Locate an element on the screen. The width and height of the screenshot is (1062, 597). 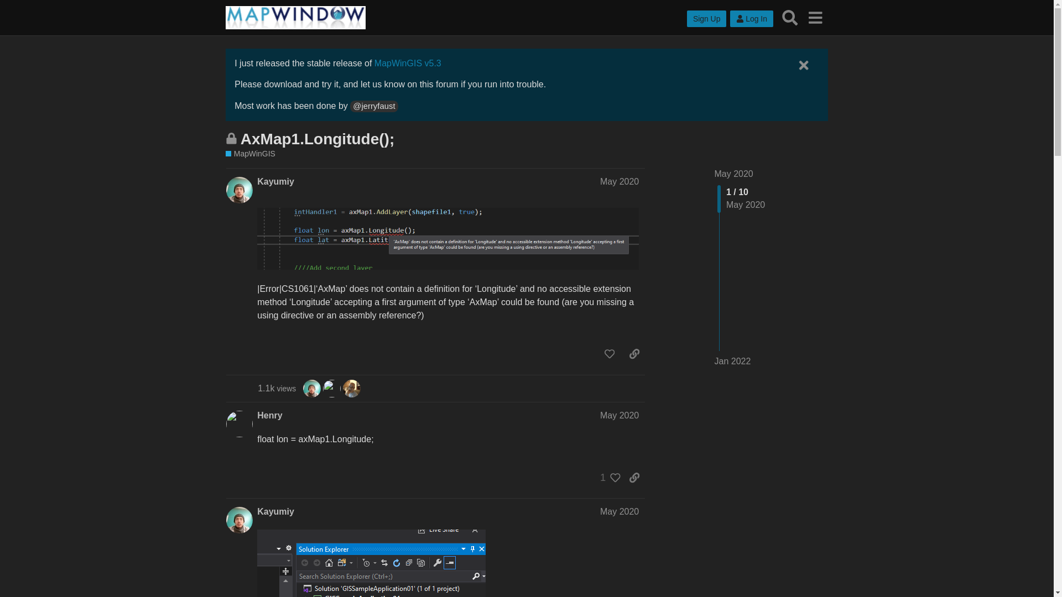
Sign Up is located at coordinates (707, 19).